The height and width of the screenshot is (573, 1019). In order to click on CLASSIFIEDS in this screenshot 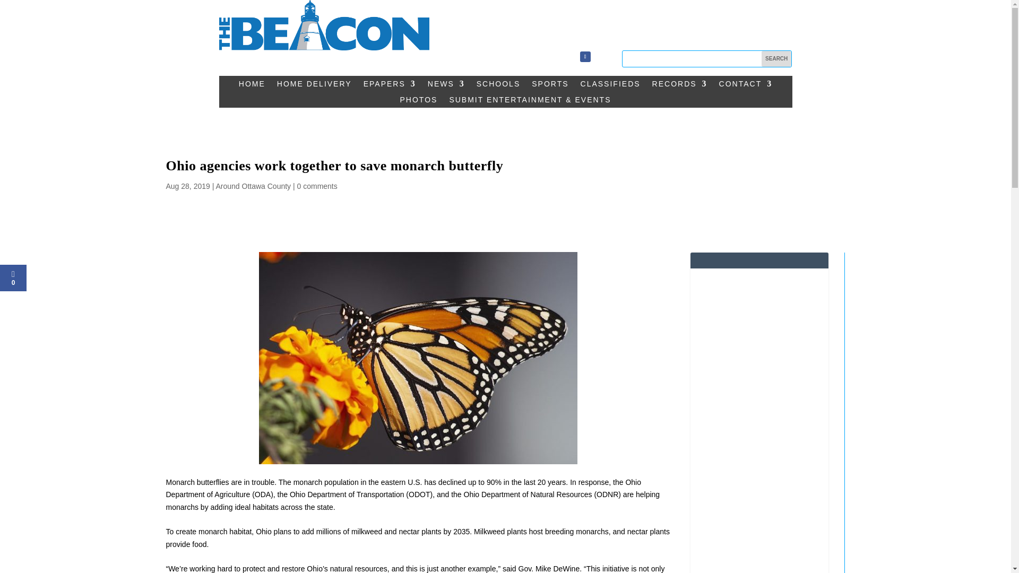, I will do `click(610, 86)`.